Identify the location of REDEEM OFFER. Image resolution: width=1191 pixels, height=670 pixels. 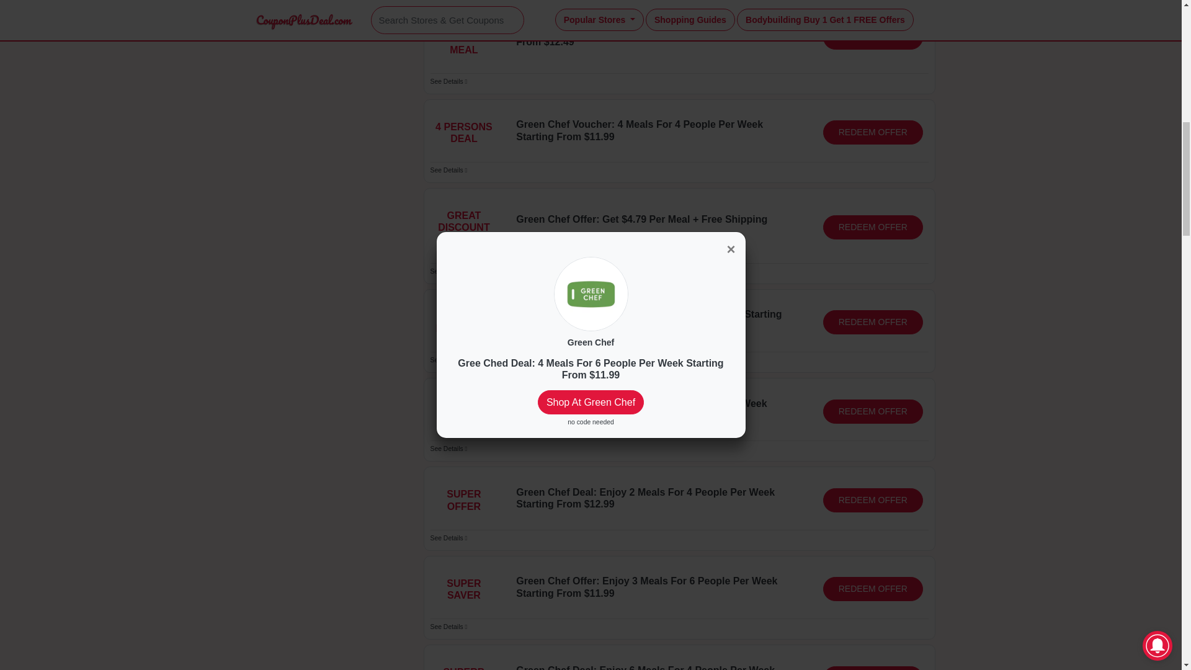
(873, 411).